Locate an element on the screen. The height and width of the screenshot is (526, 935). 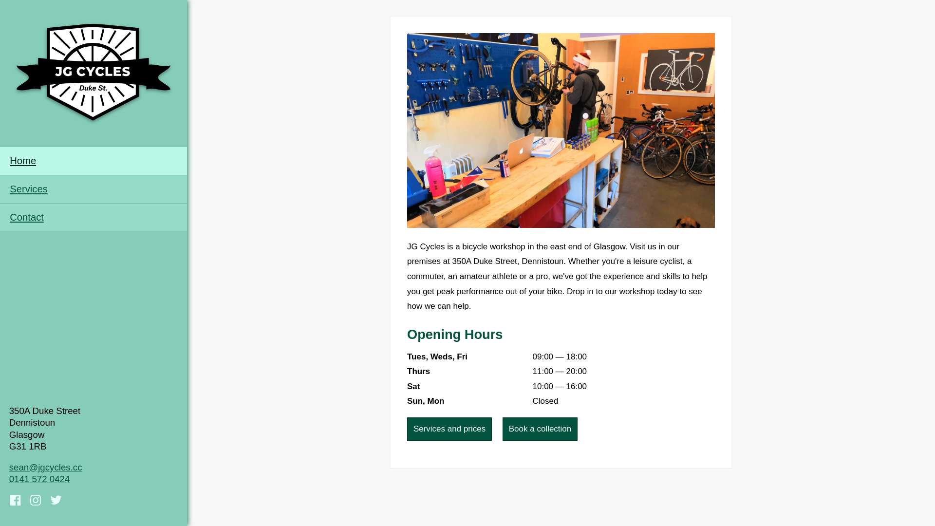
Services is located at coordinates (93, 189).